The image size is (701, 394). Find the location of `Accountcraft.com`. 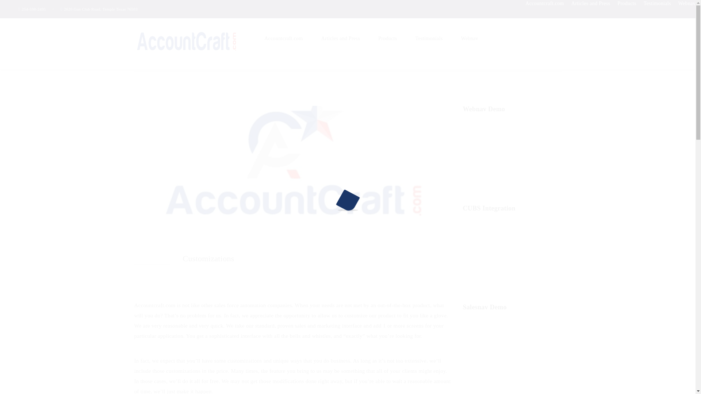

Accountcraft.com is located at coordinates (283, 38).